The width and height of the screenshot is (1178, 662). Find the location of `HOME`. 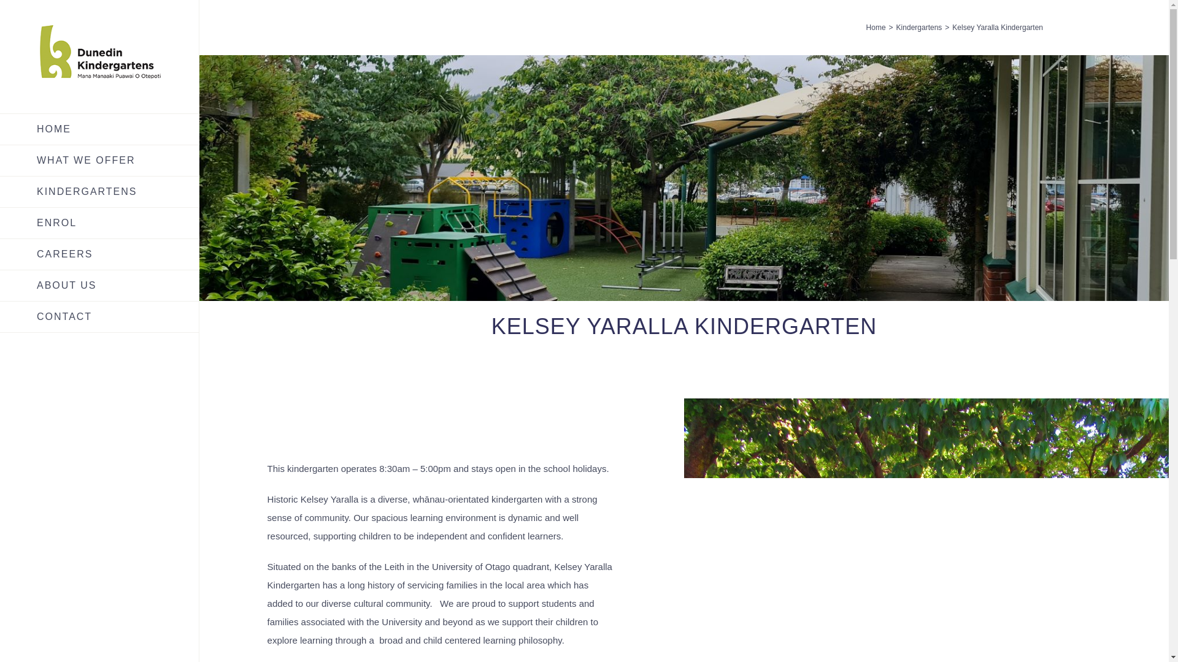

HOME is located at coordinates (99, 129).